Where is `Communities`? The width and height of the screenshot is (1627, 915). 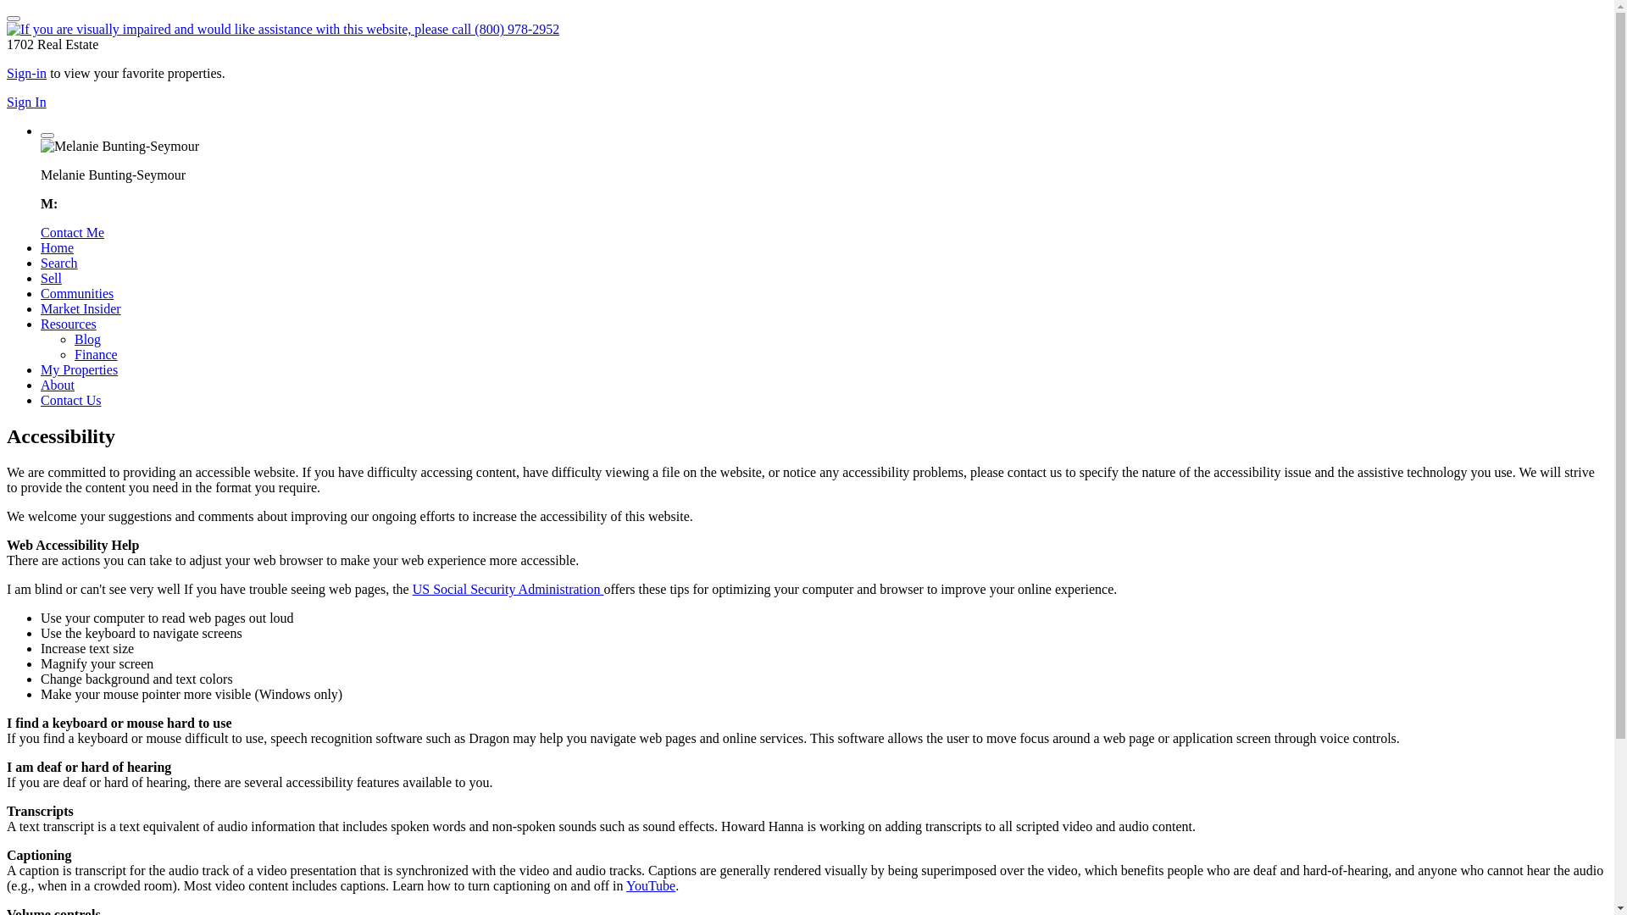
Communities is located at coordinates (77, 293).